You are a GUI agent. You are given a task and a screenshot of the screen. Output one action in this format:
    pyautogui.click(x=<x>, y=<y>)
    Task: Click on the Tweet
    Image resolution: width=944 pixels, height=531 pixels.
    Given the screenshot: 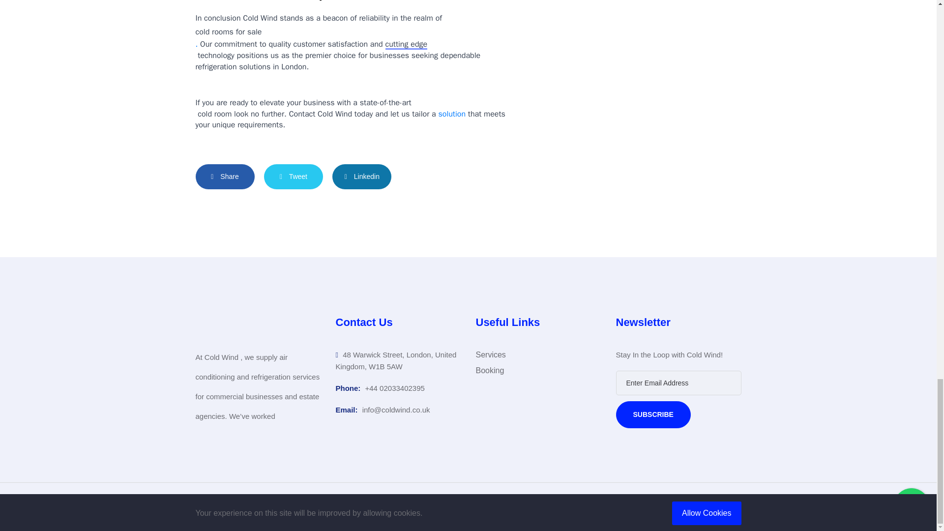 What is the action you would take?
    pyautogui.click(x=293, y=176)
    